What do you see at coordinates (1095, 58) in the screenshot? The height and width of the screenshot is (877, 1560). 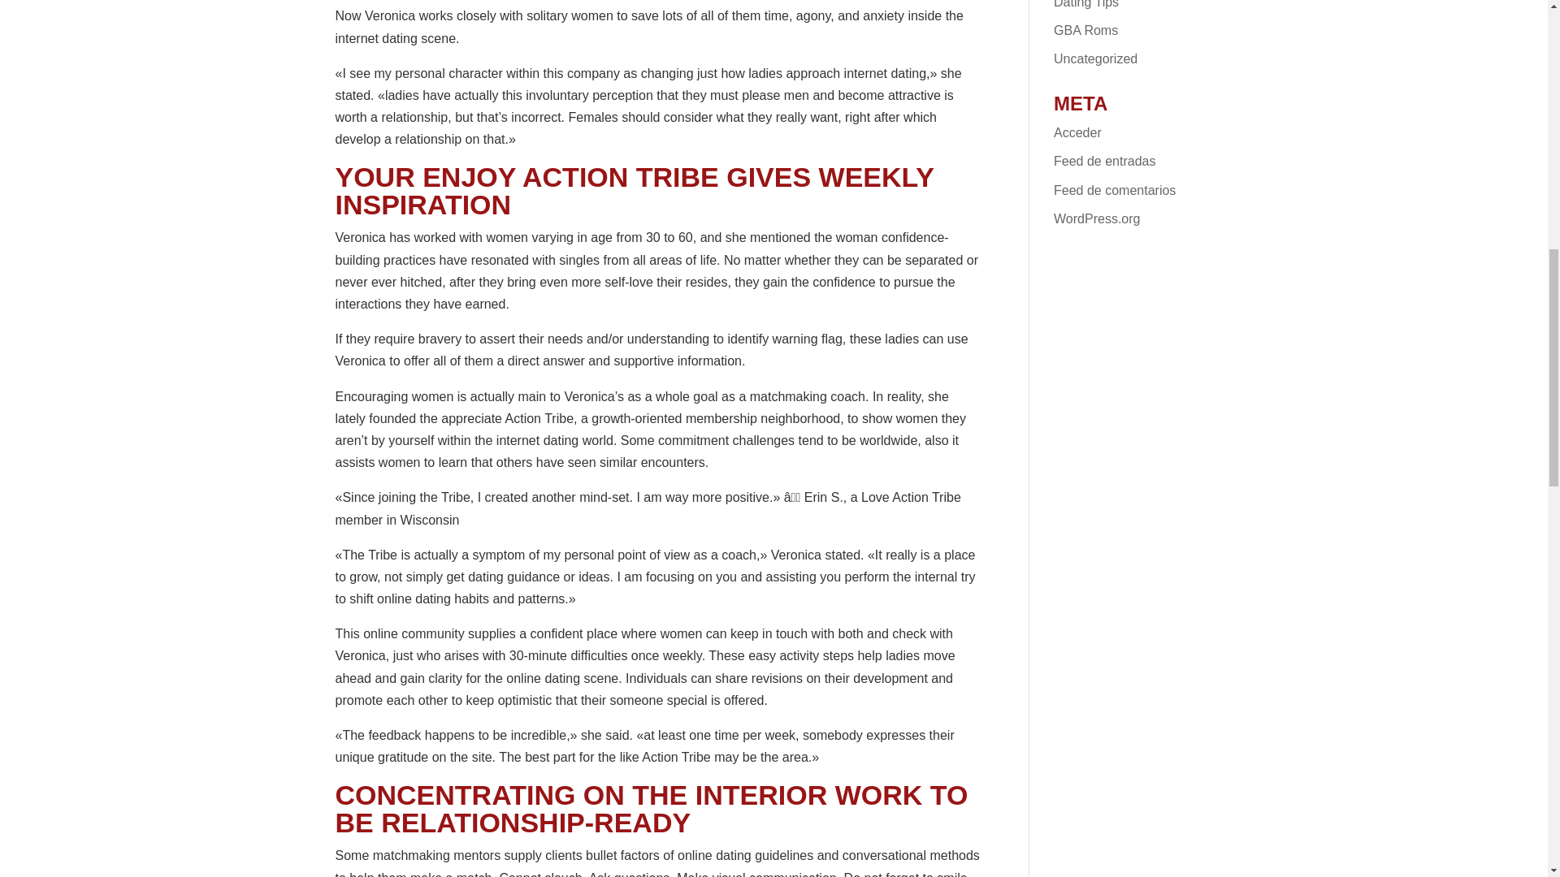 I see `Uncategorized` at bounding box center [1095, 58].